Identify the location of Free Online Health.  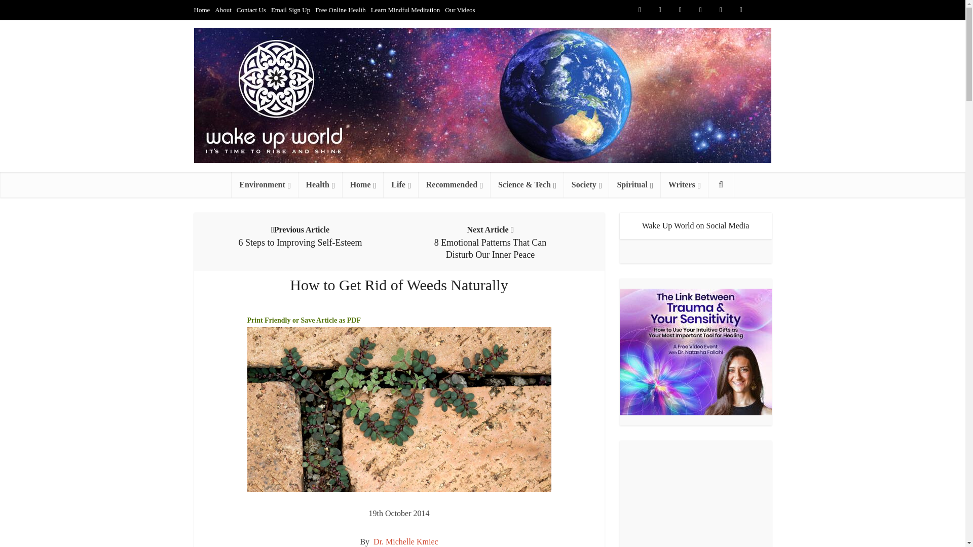
(341, 10).